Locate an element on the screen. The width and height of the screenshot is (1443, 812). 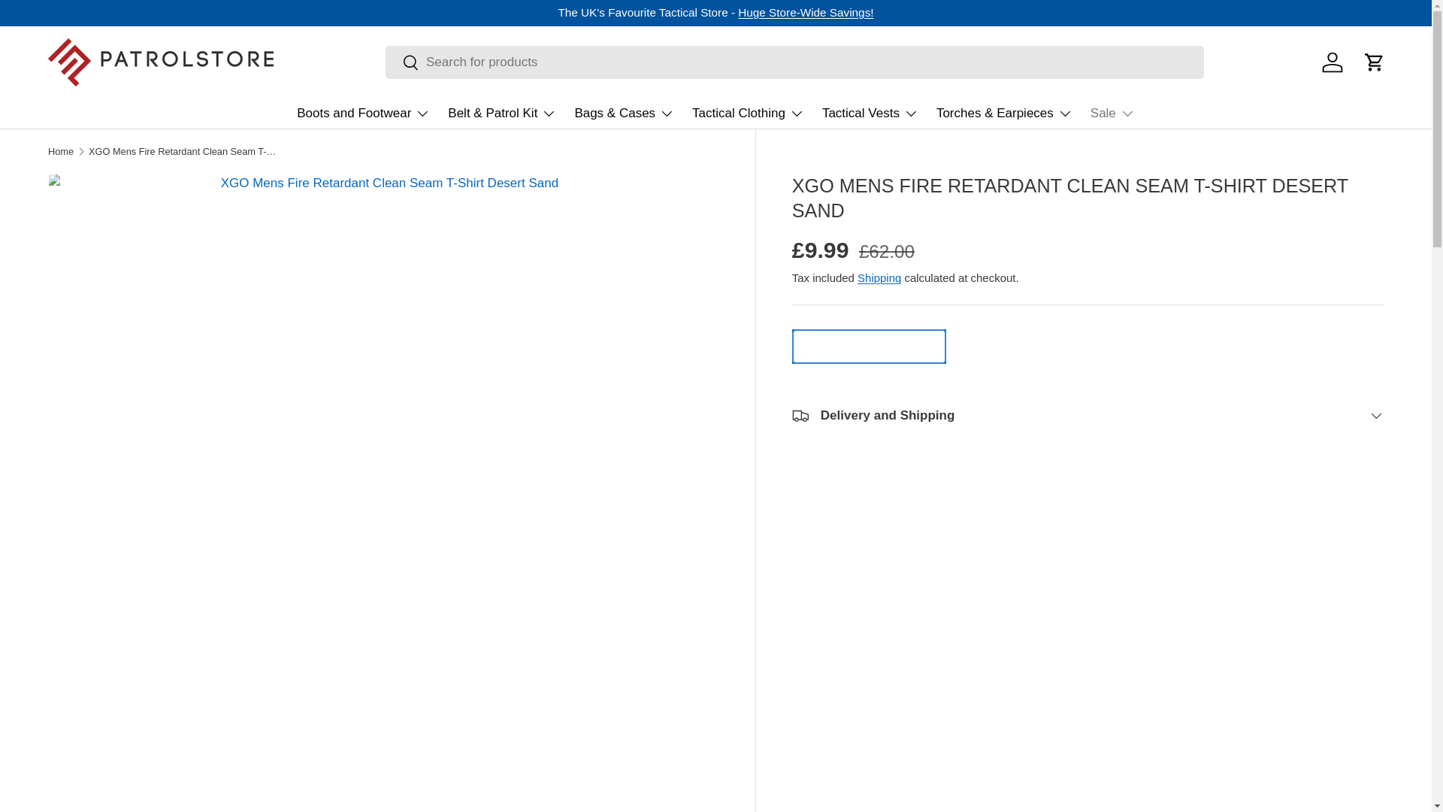
Boots and Footwear is located at coordinates (364, 113).